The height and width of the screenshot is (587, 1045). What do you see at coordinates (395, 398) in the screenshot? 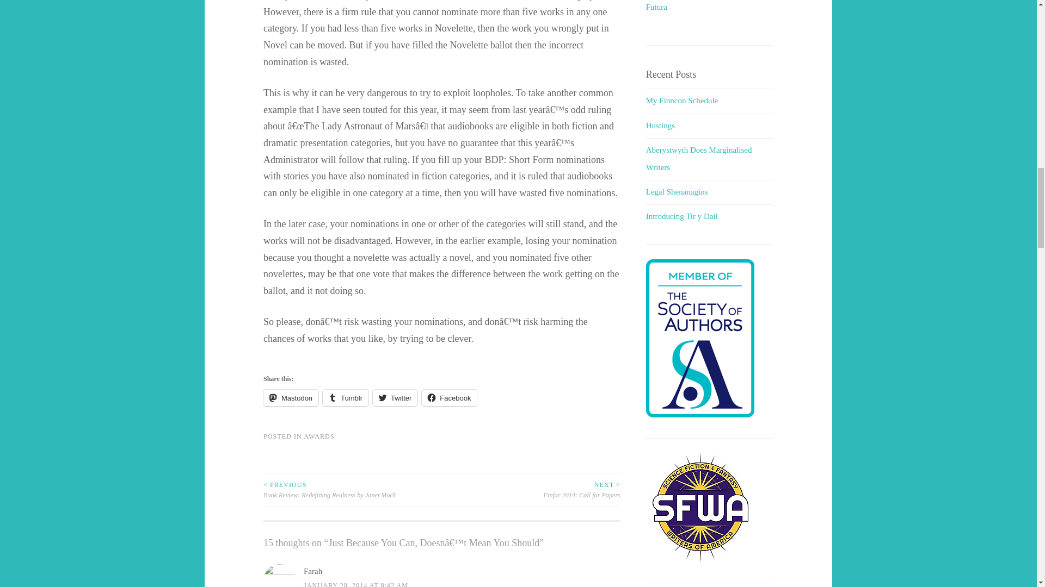
I see `Twitter` at bounding box center [395, 398].